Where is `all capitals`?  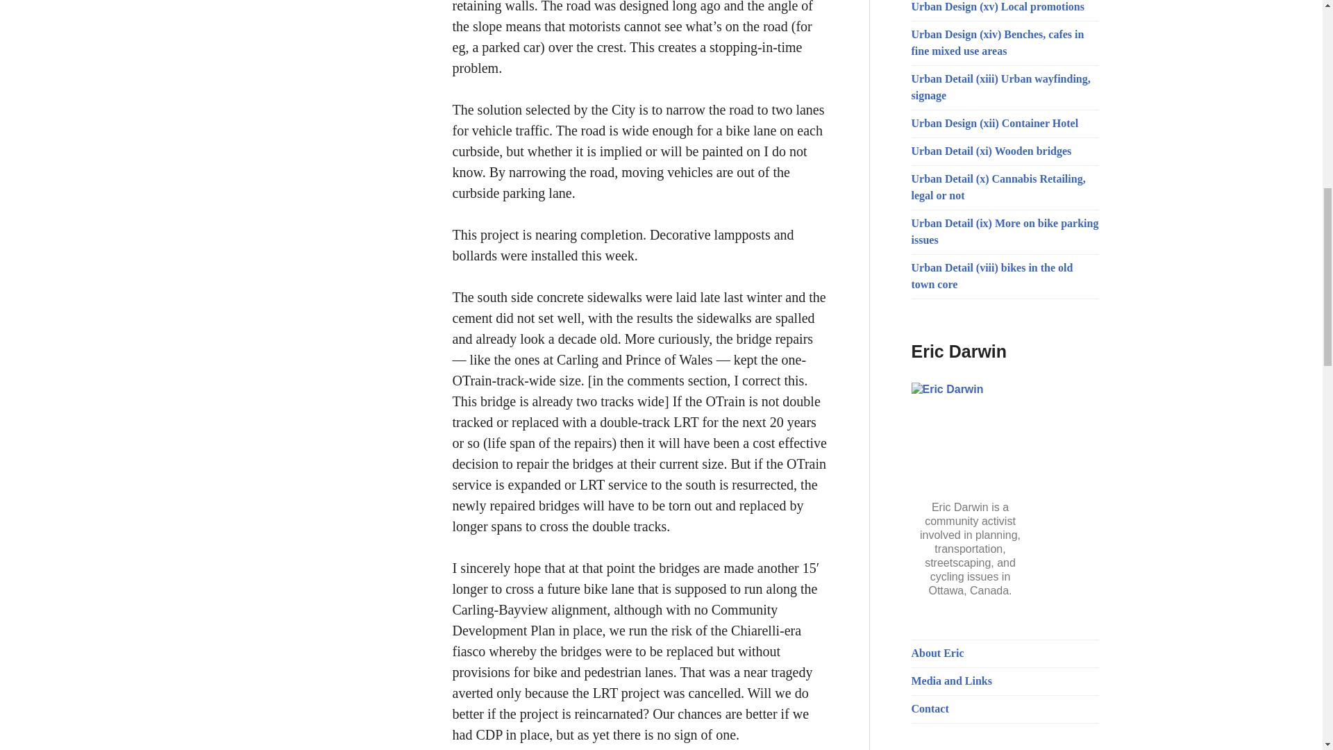 all capitals is located at coordinates (937, 653).